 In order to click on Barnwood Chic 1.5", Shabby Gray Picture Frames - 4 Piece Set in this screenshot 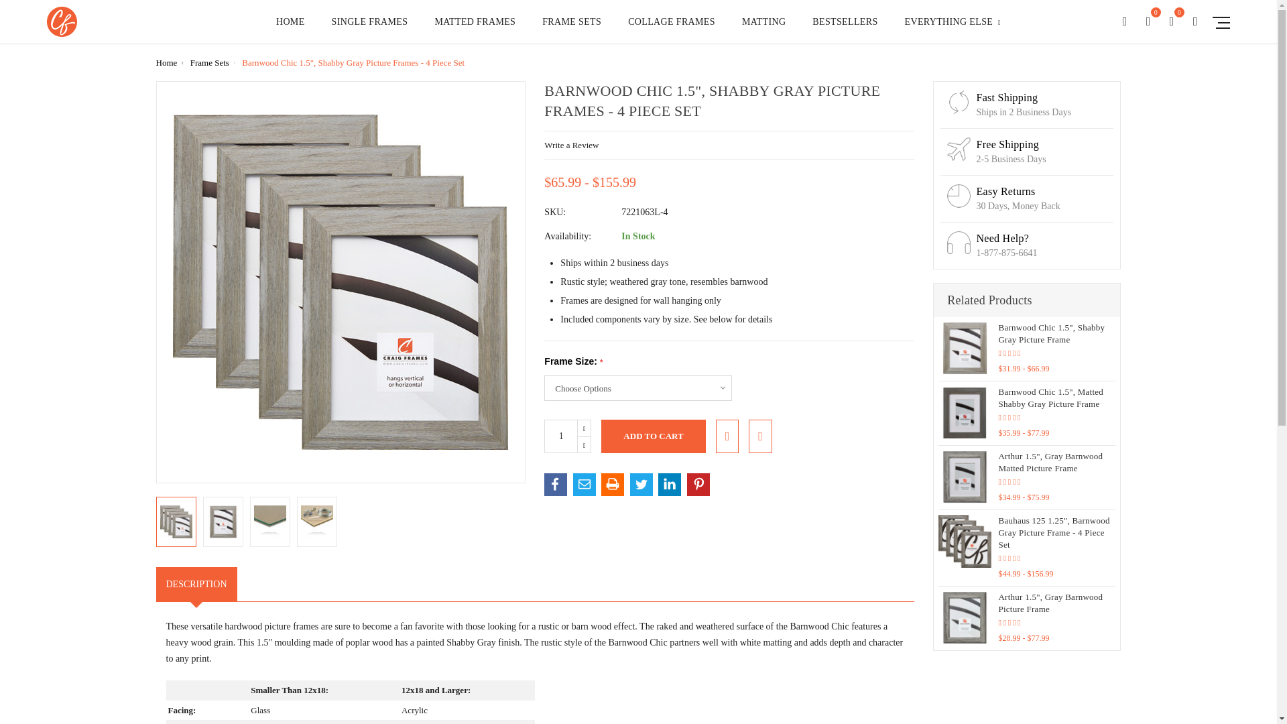, I will do `click(269, 522)`.